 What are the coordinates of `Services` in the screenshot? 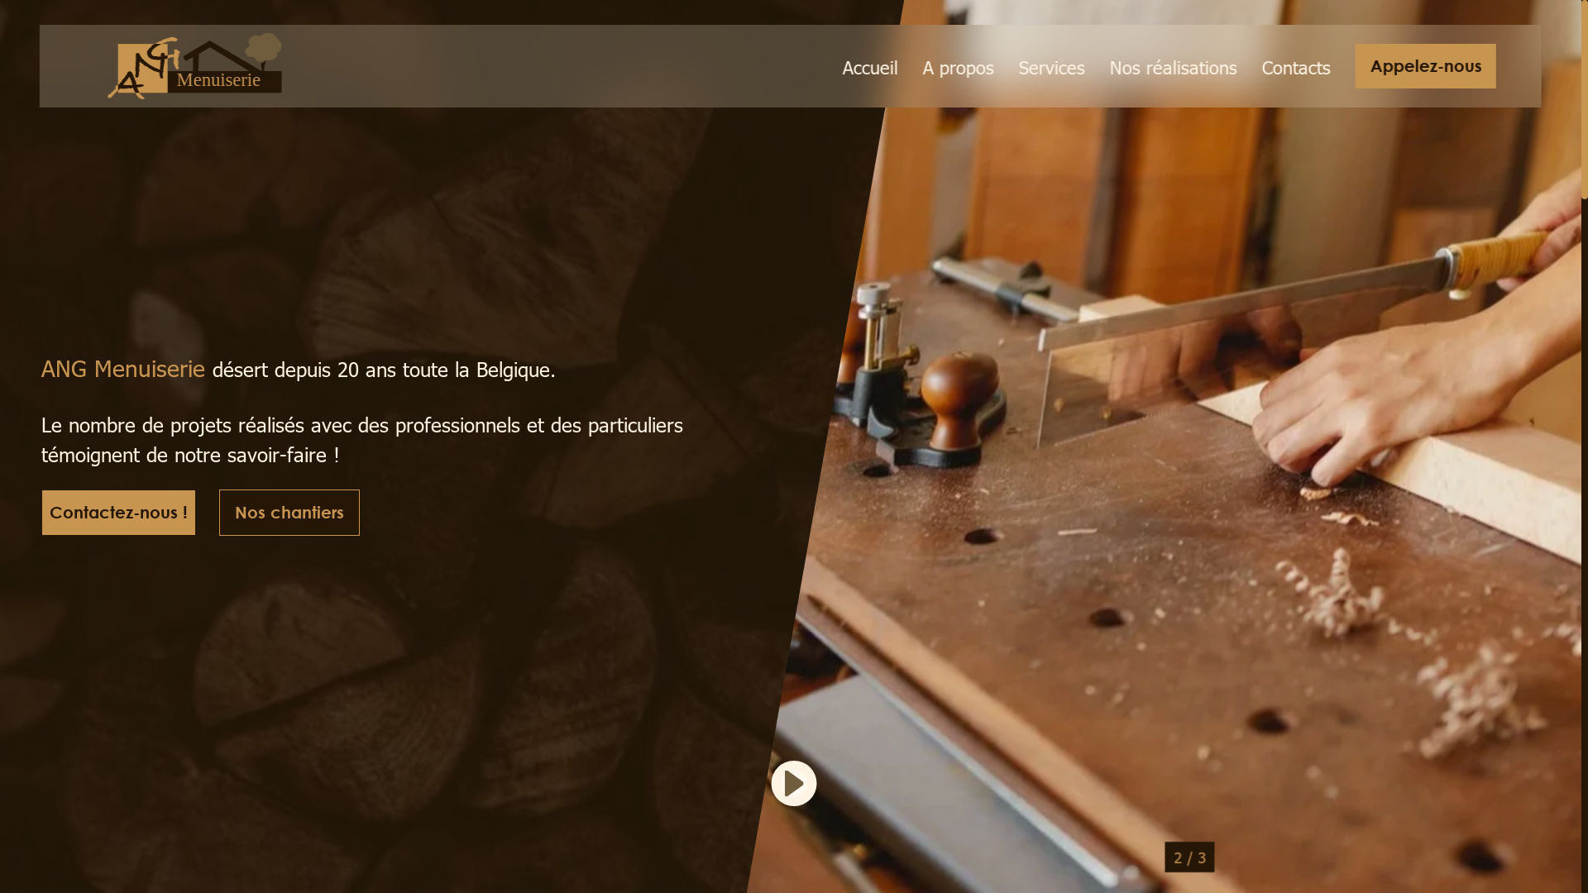 It's located at (1052, 66).